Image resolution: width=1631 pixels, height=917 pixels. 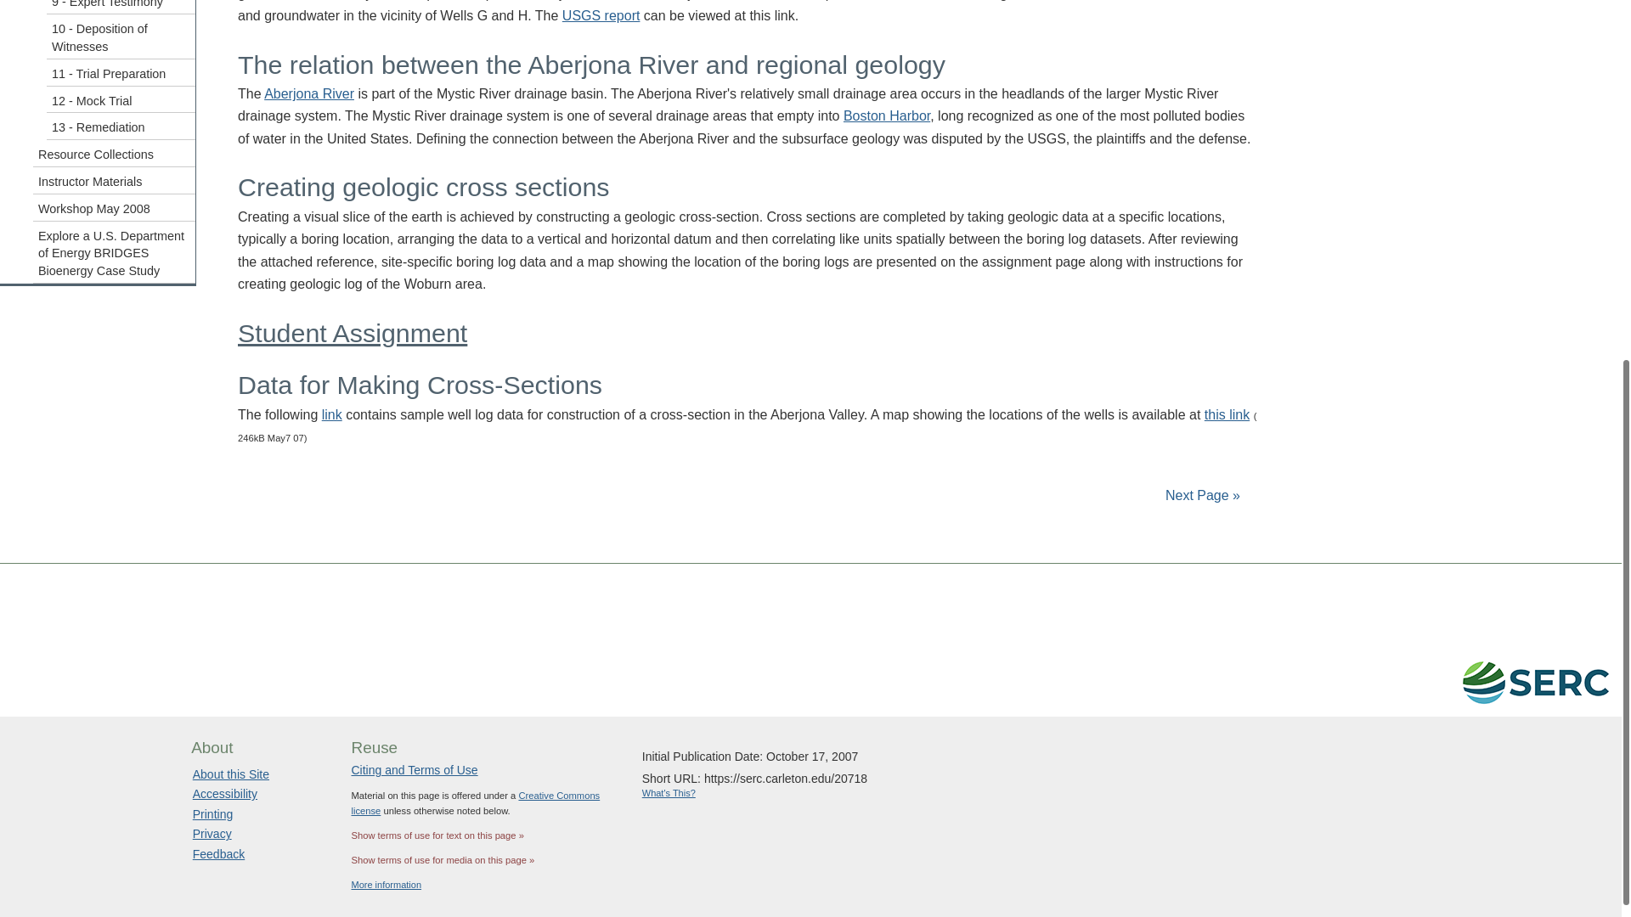 What do you see at coordinates (121, 73) in the screenshot?
I see `11 - Trial Preparation` at bounding box center [121, 73].